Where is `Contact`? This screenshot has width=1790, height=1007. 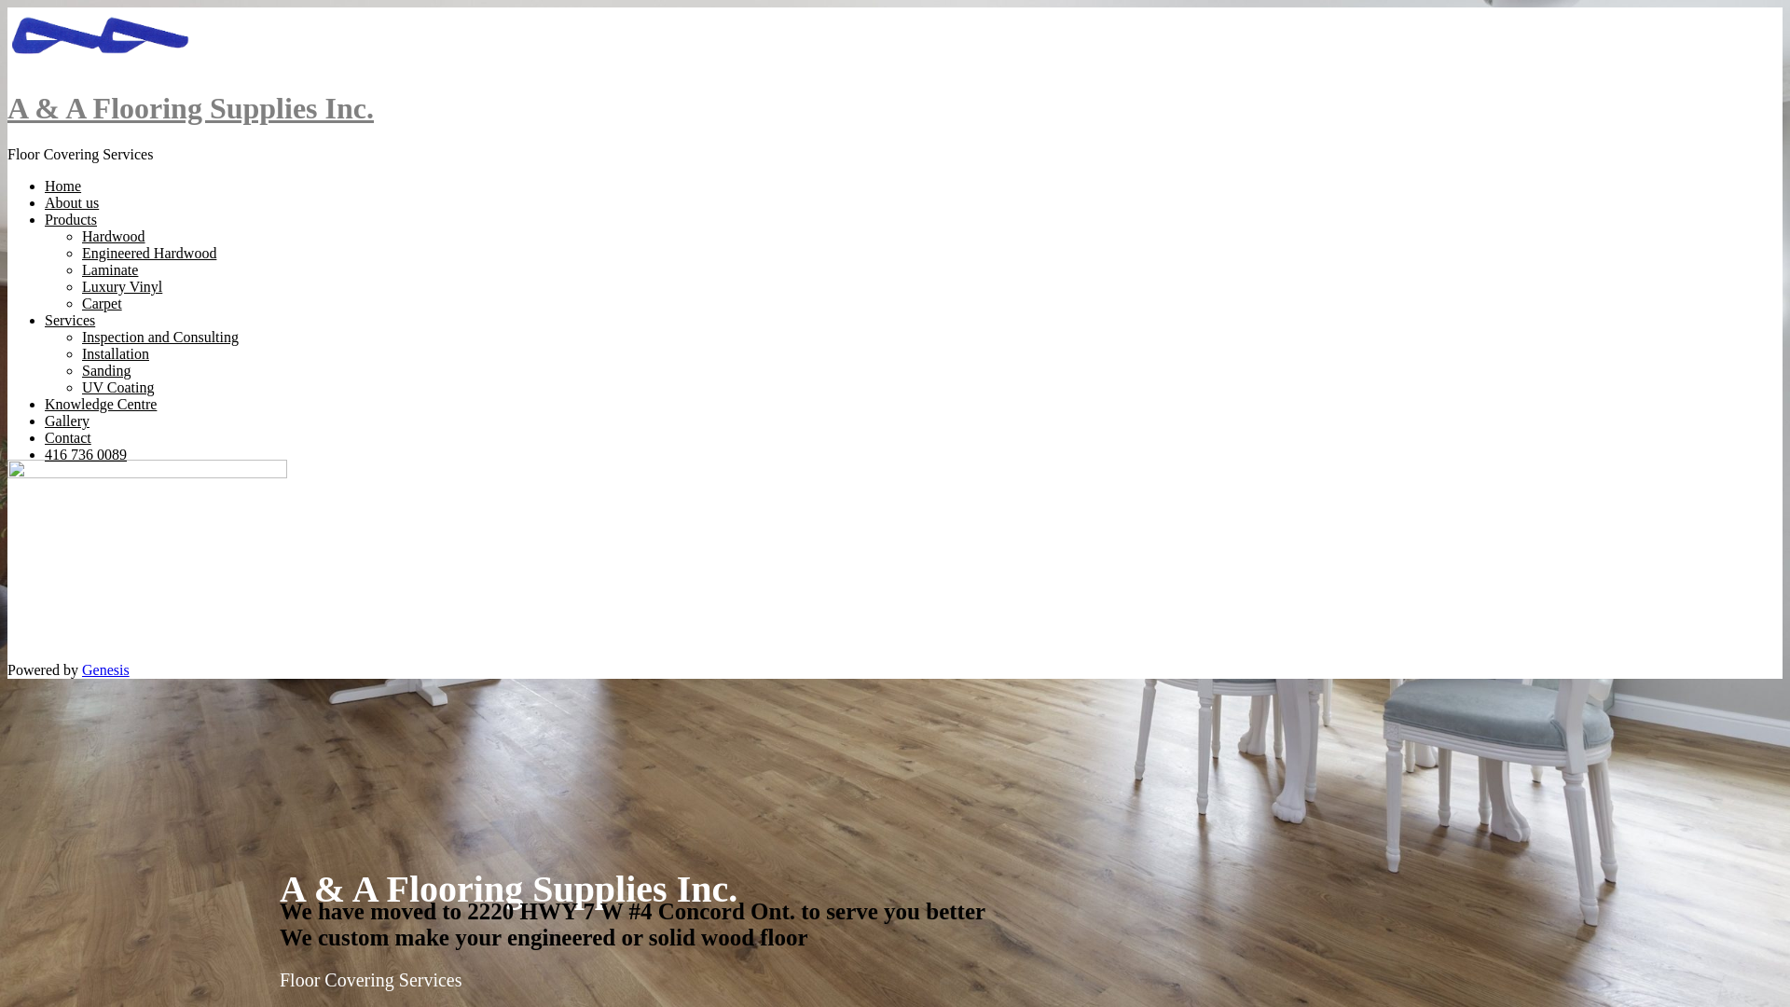
Contact is located at coordinates (68, 438).